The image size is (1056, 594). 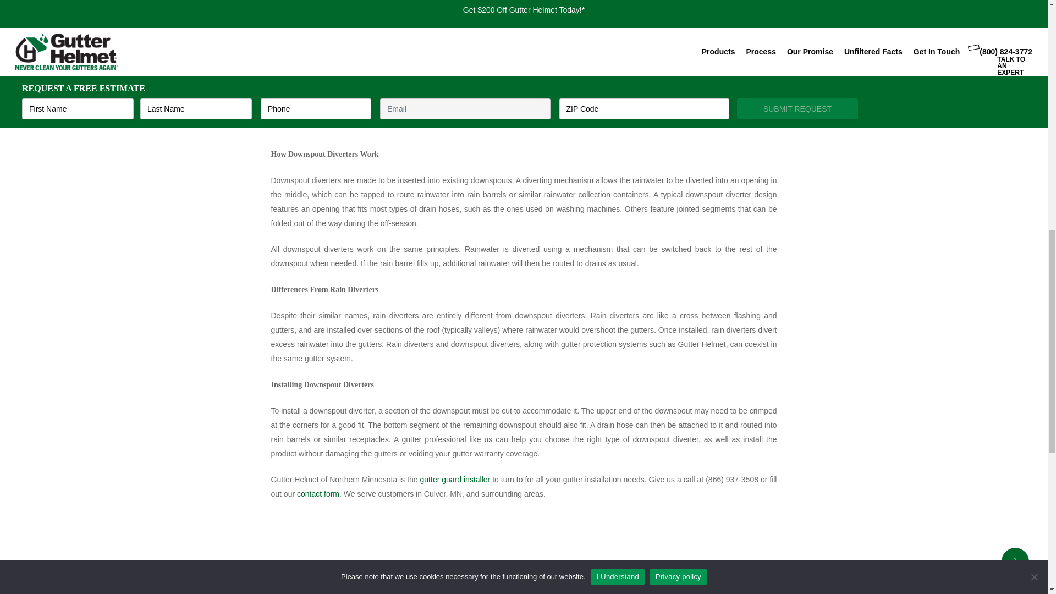 What do you see at coordinates (455, 480) in the screenshot?
I see `gutter guard installer` at bounding box center [455, 480].